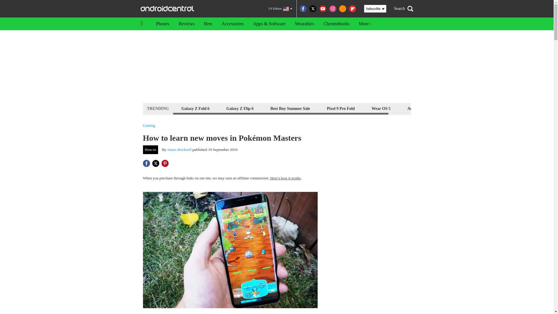 The height and width of the screenshot is (314, 558). Describe the element at coordinates (162, 24) in the screenshot. I see `Phones` at that location.